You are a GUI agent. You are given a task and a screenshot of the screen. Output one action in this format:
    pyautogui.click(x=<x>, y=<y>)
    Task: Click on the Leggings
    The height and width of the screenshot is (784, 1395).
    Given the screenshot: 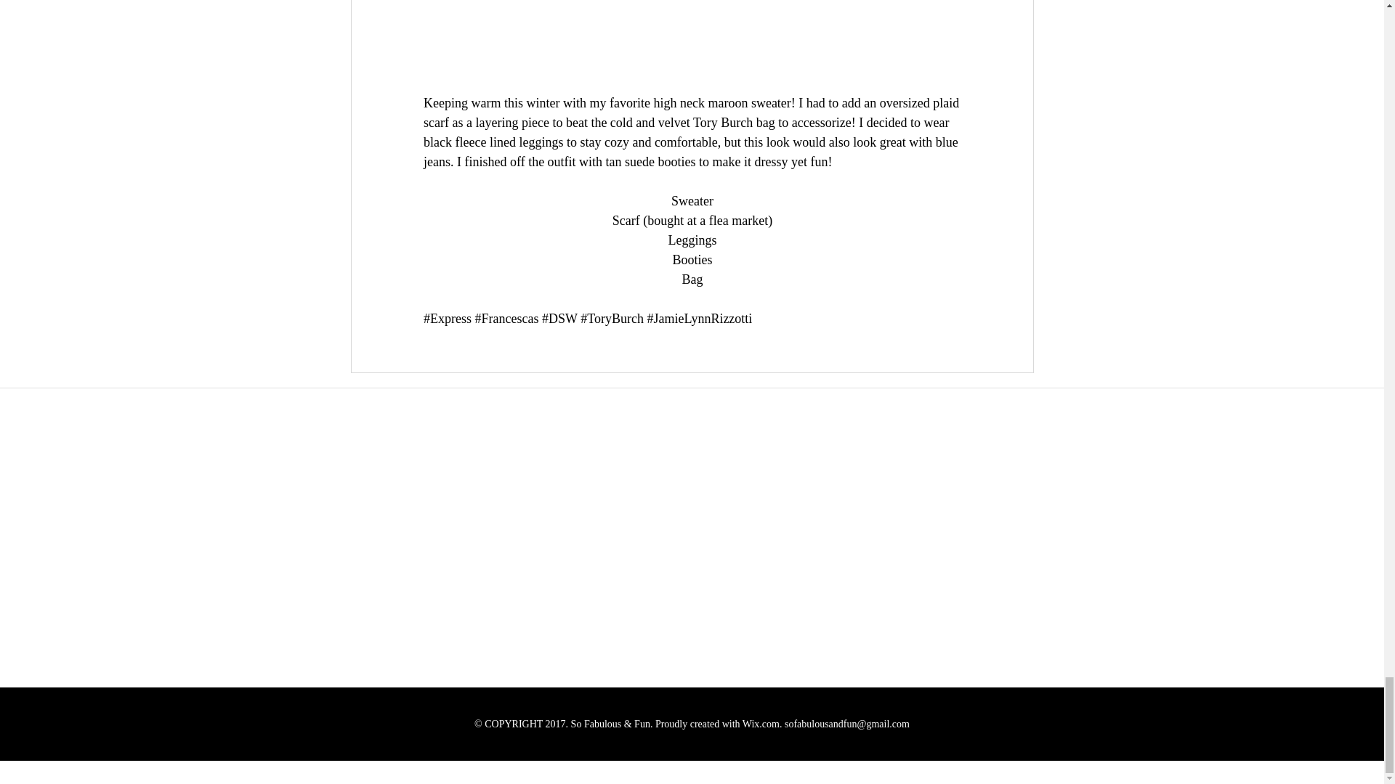 What is the action you would take?
    pyautogui.click(x=692, y=240)
    